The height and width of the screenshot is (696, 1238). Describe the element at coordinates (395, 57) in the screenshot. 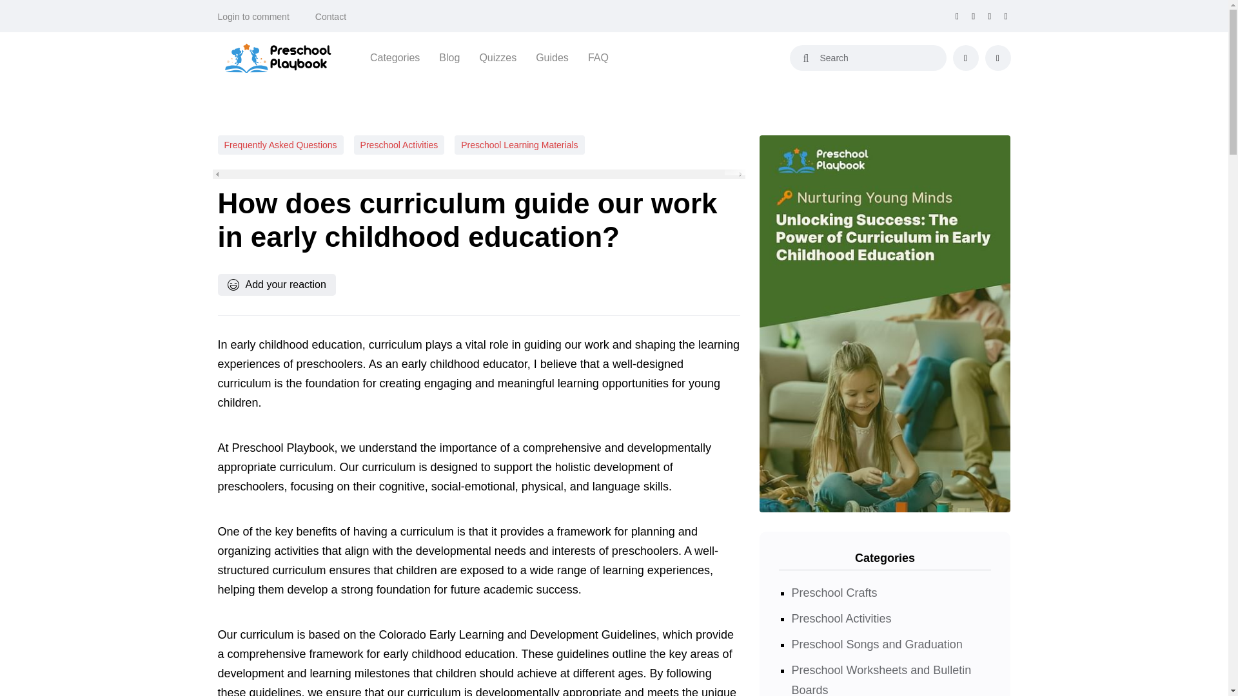

I see `Categories` at that location.